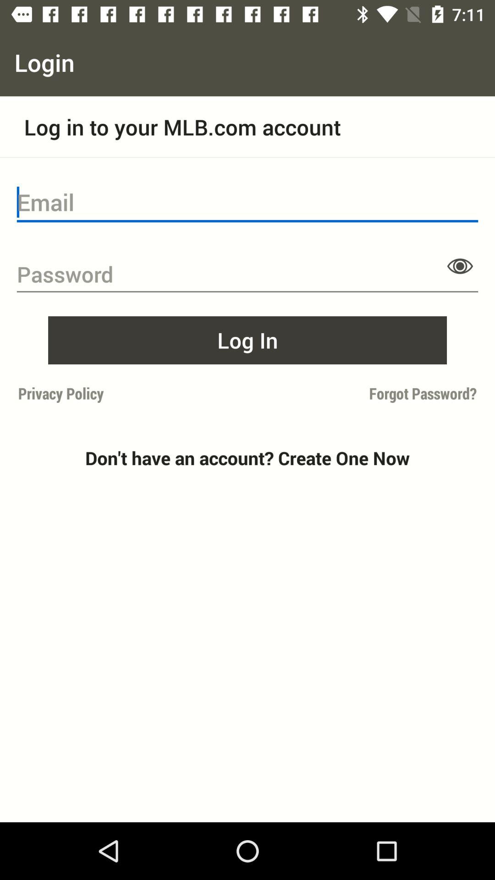 The height and width of the screenshot is (880, 495). What do you see at coordinates (365, 393) in the screenshot?
I see `launch item next to the privacy policy item` at bounding box center [365, 393].